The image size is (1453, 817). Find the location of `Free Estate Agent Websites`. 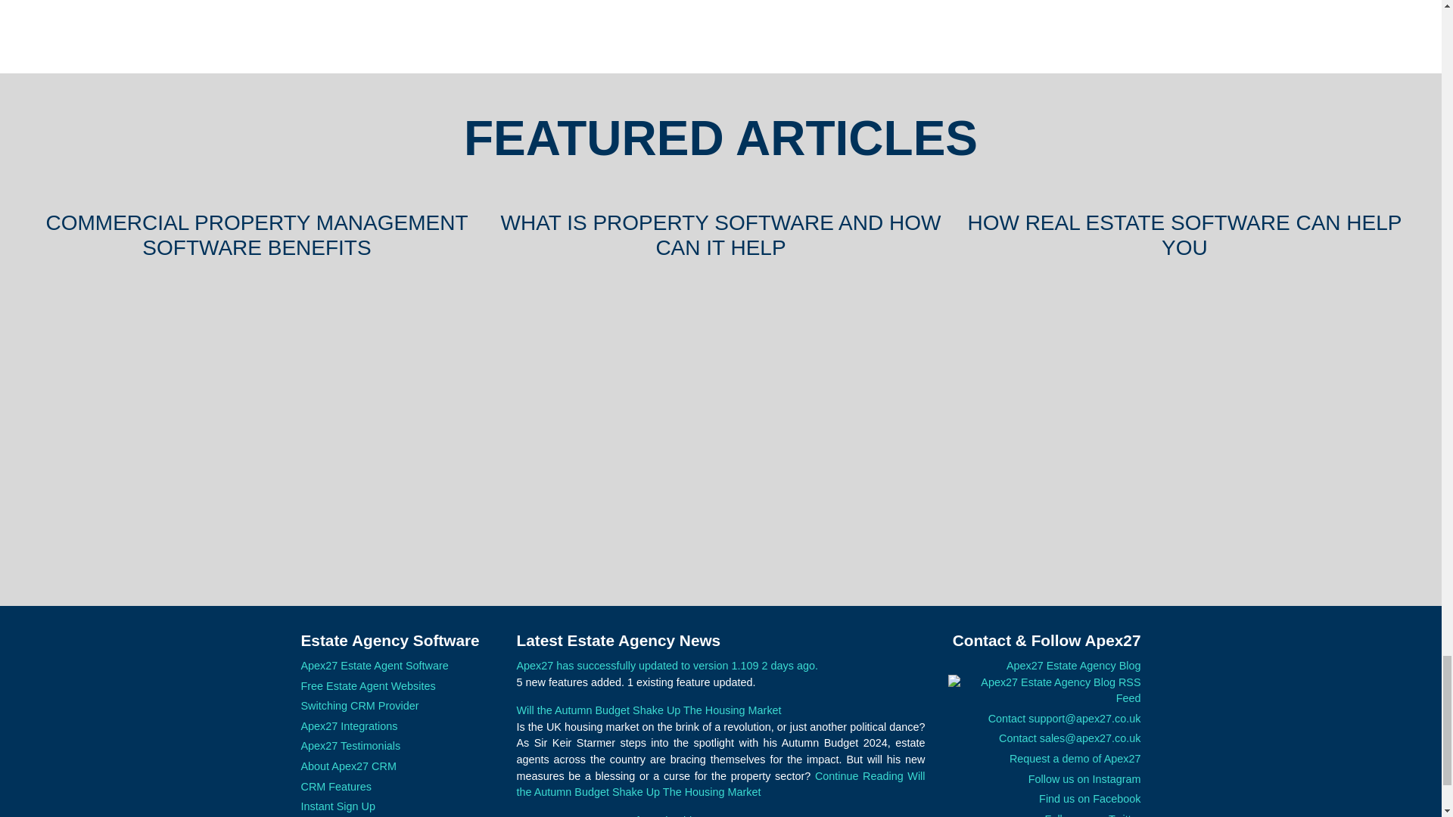

Free Estate Agent Websites is located at coordinates (368, 685).